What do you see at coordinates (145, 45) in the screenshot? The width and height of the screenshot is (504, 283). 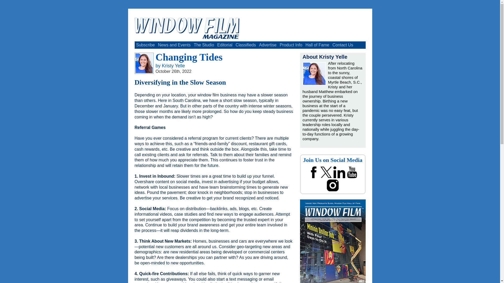 I see `Subscribe` at bounding box center [145, 45].